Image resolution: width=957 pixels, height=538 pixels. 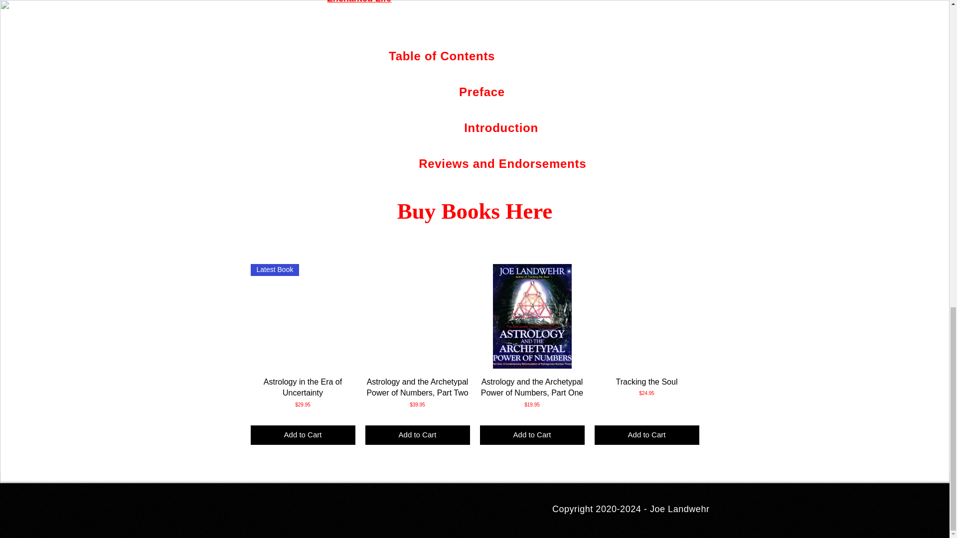 I want to click on here, so click(x=626, y=163).